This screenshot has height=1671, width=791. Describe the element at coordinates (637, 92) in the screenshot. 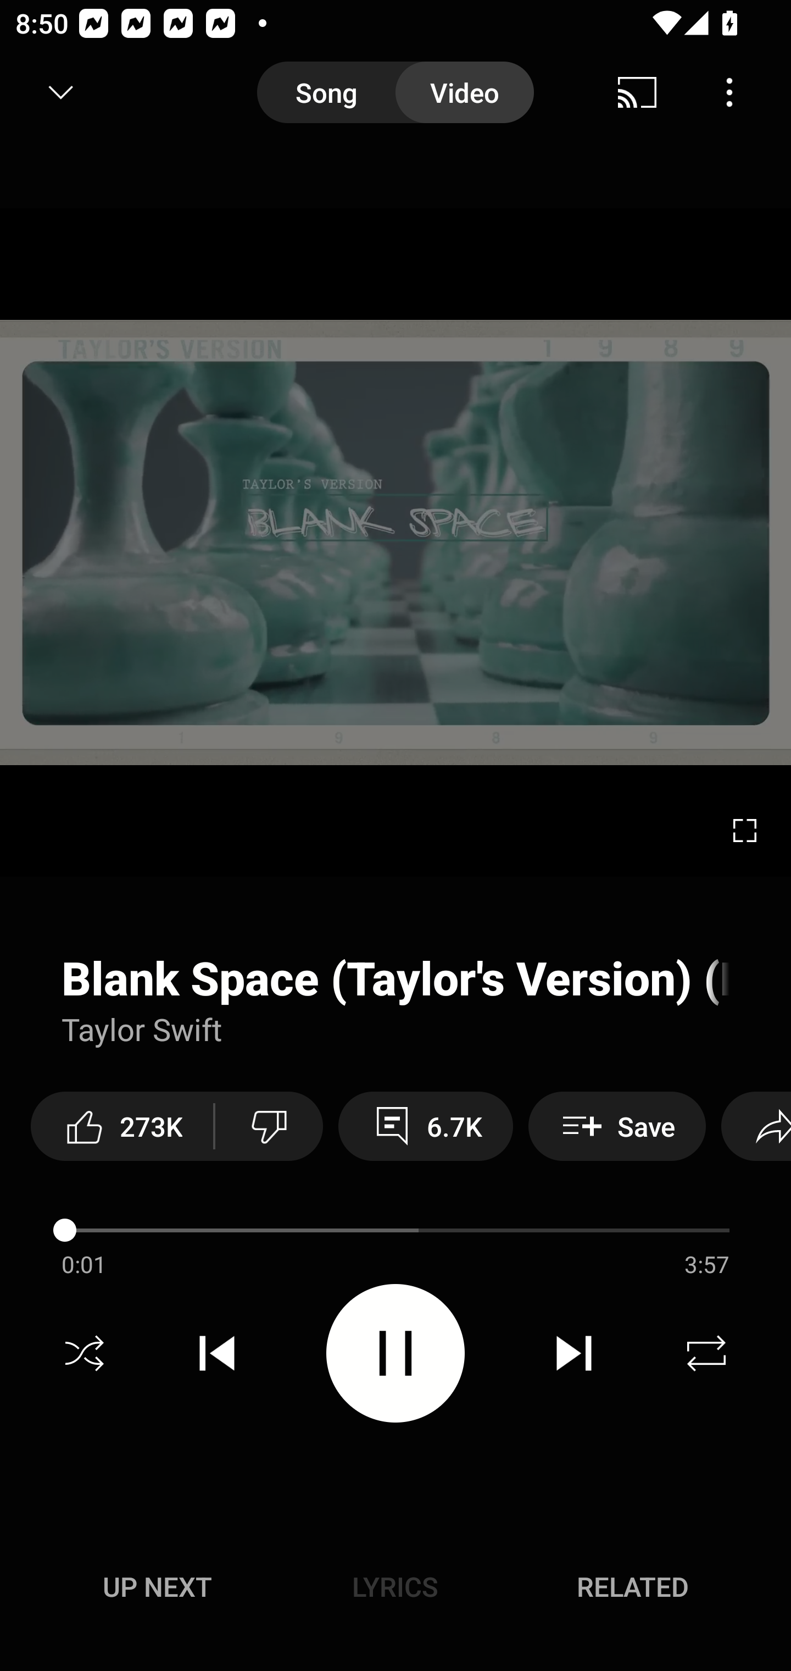

I see `Cast. Disconnected` at that location.